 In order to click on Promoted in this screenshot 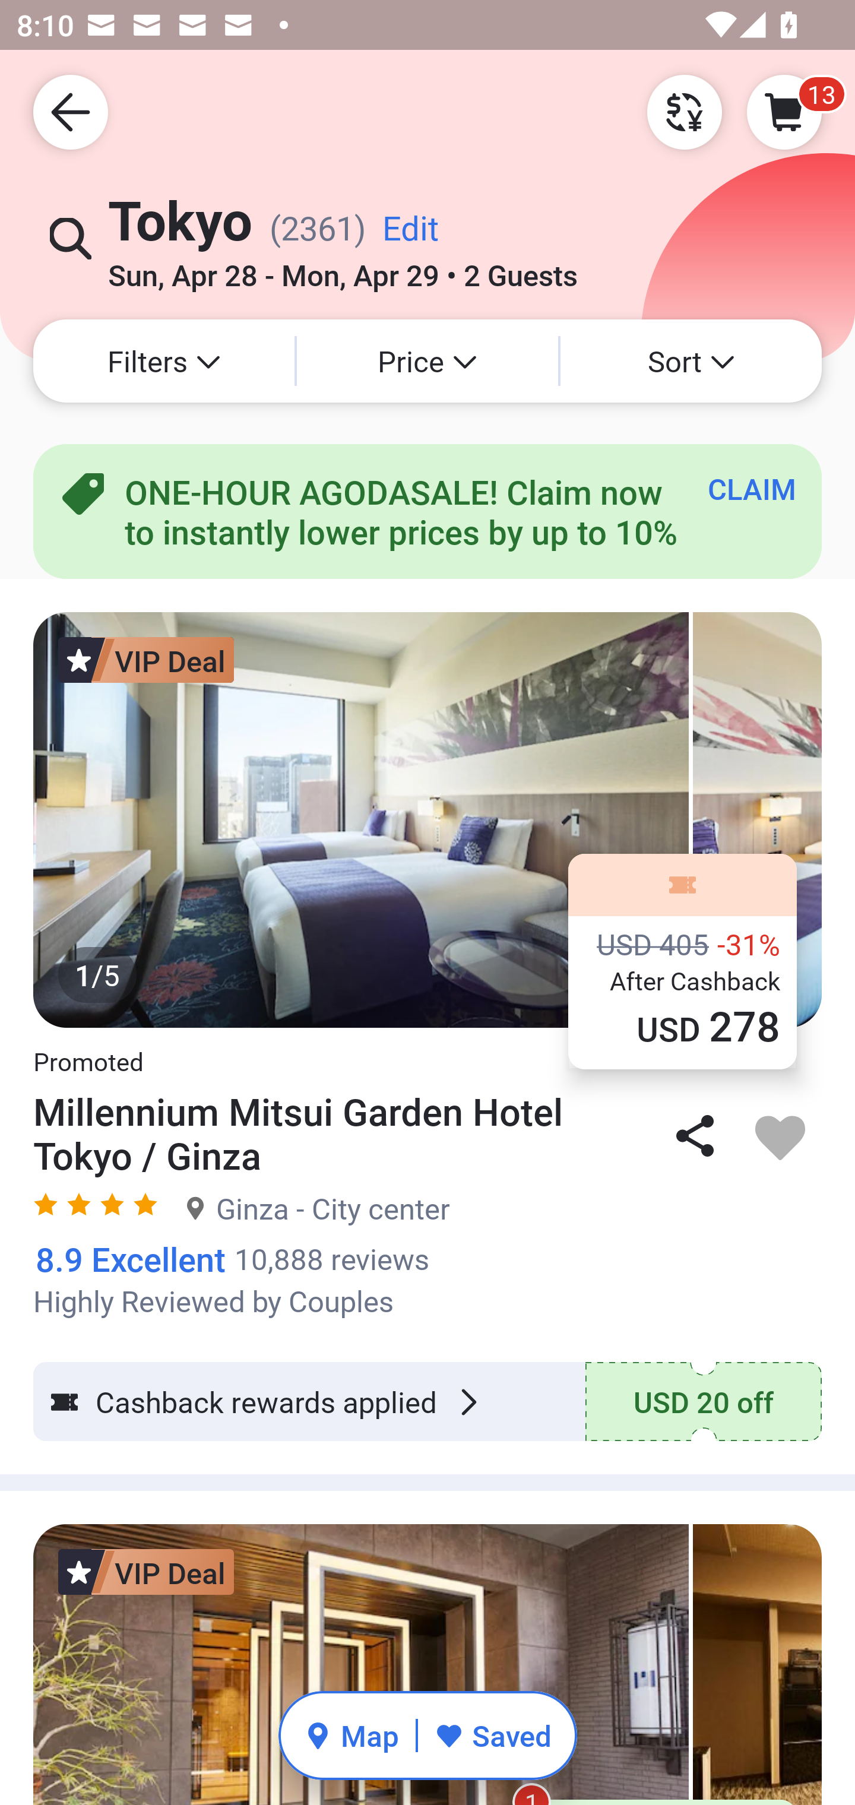, I will do `click(88, 1050)`.